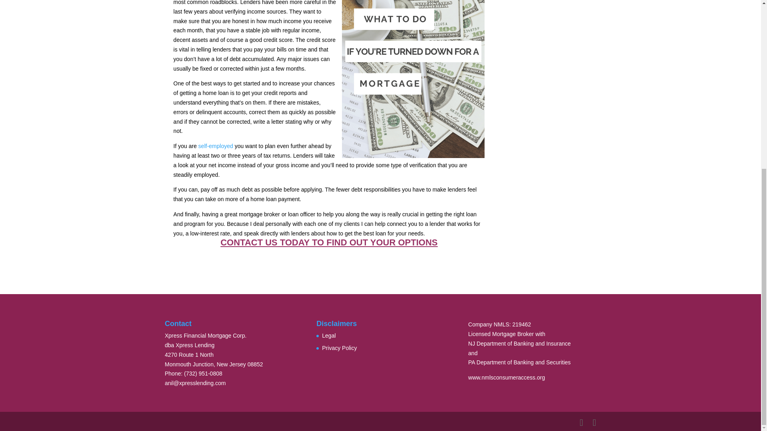 This screenshot has height=431, width=767. Describe the element at coordinates (329, 242) in the screenshot. I see `CONTACT US TODAY TO FIND OUT YOUR OPTIONS` at that location.